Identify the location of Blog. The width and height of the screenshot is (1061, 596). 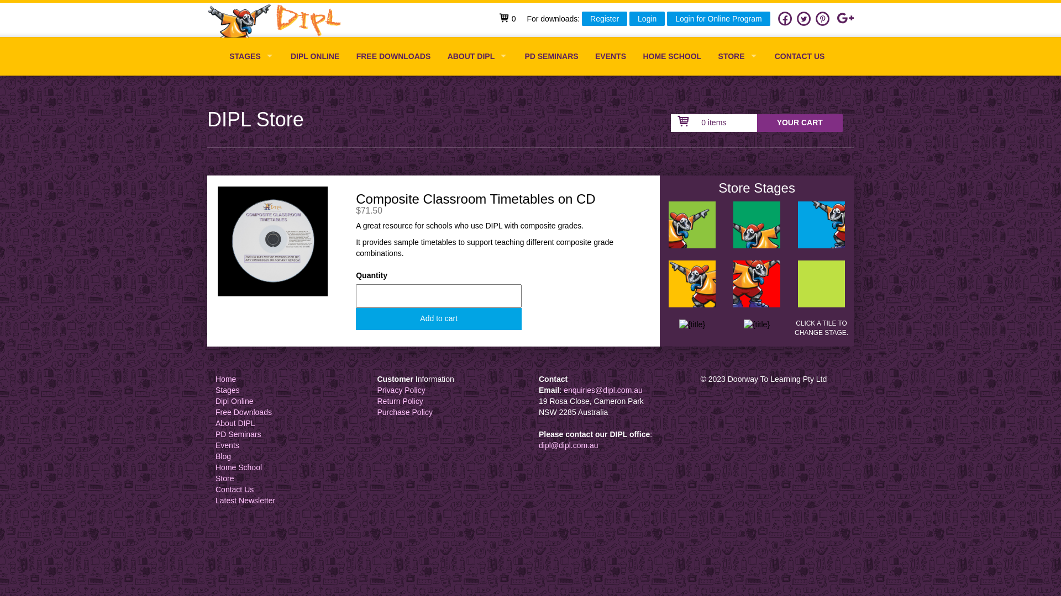
(223, 456).